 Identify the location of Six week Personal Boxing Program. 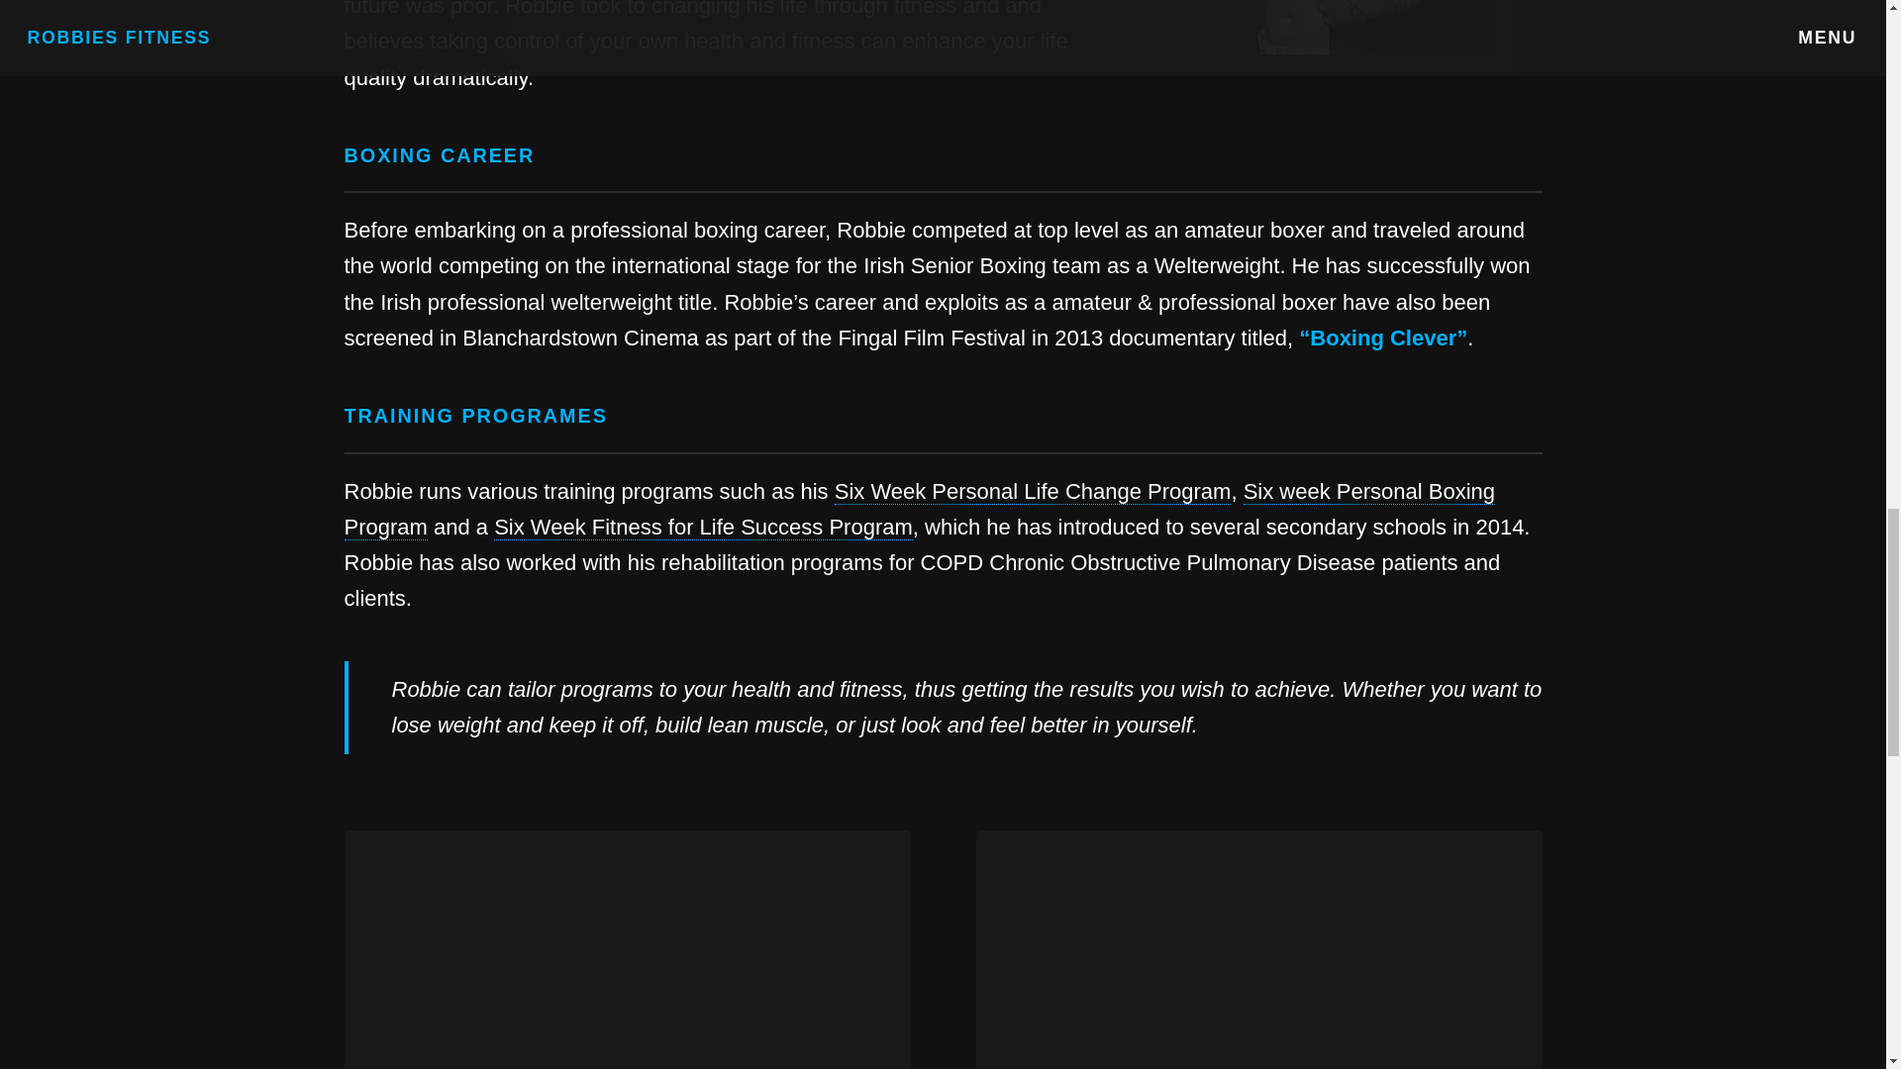
(920, 509).